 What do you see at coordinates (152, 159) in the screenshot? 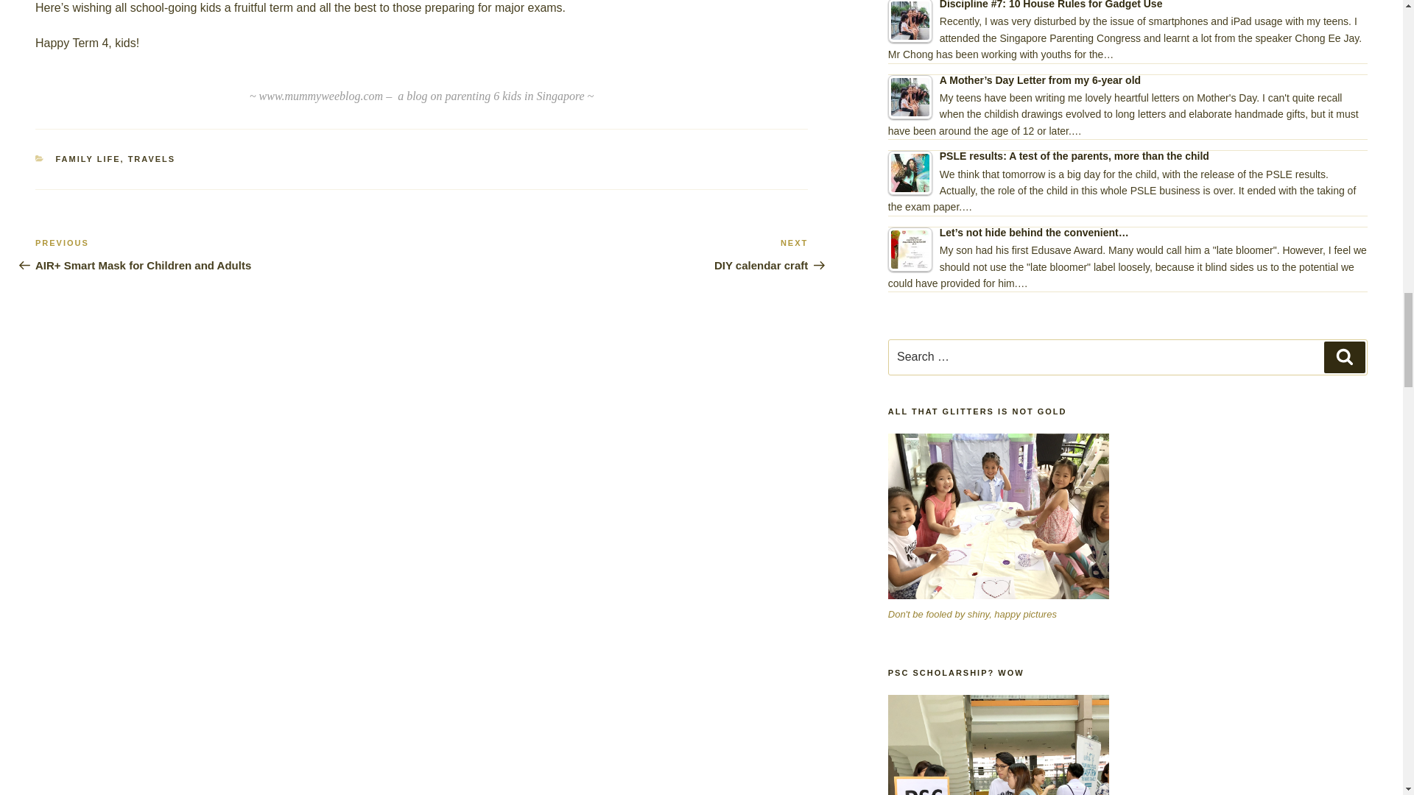
I see `FAMILY LIFE` at bounding box center [152, 159].